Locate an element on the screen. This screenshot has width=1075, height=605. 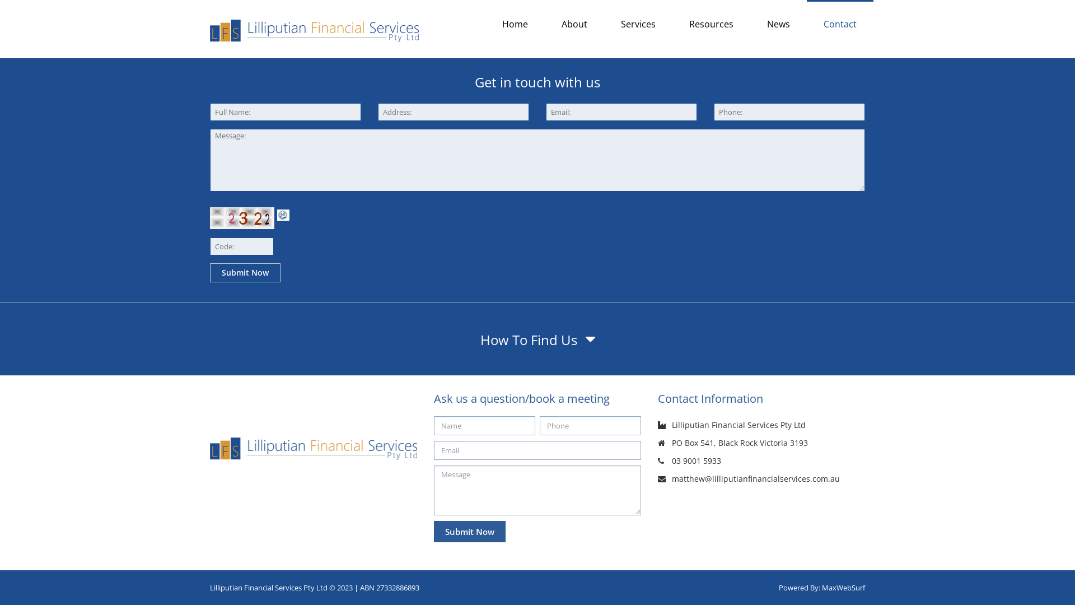
03 9001 5933 is located at coordinates (697, 460).